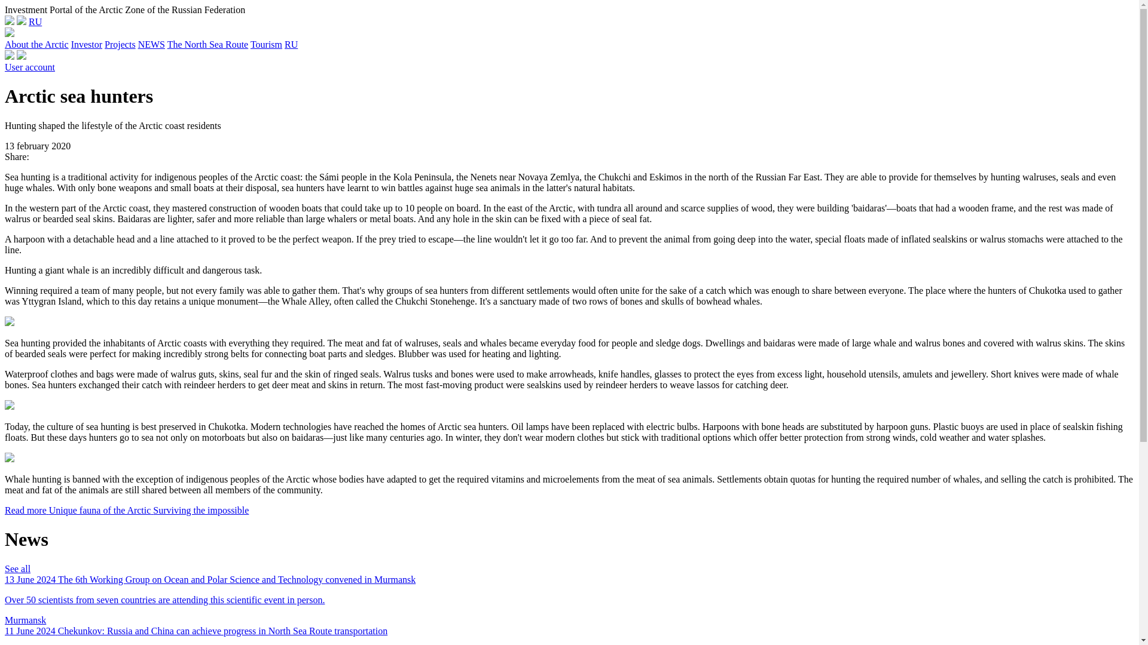  Describe the element at coordinates (266, 44) in the screenshot. I see `Tourism` at that location.